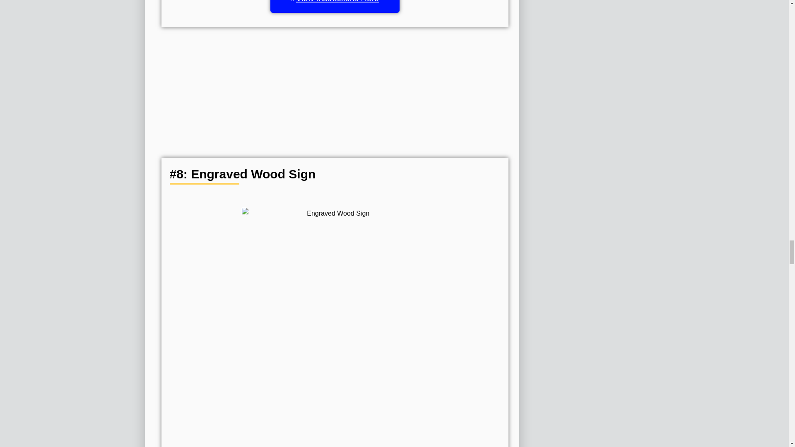 This screenshot has height=447, width=795. Describe the element at coordinates (335, 284) in the screenshot. I see `Engraved Wood Sign` at that location.